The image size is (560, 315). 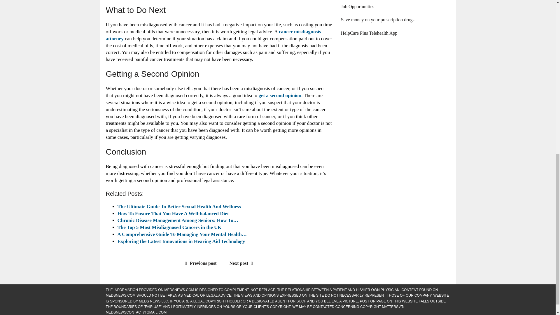 What do you see at coordinates (243, 263) in the screenshot?
I see `Next post` at bounding box center [243, 263].